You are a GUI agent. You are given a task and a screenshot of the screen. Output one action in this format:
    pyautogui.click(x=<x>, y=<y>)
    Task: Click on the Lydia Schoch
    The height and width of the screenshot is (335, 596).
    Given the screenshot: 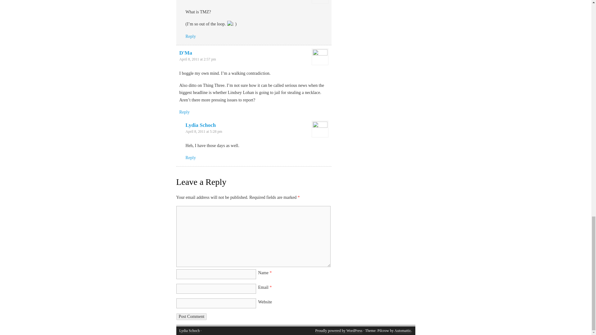 What is the action you would take?
    pyautogui.click(x=201, y=125)
    